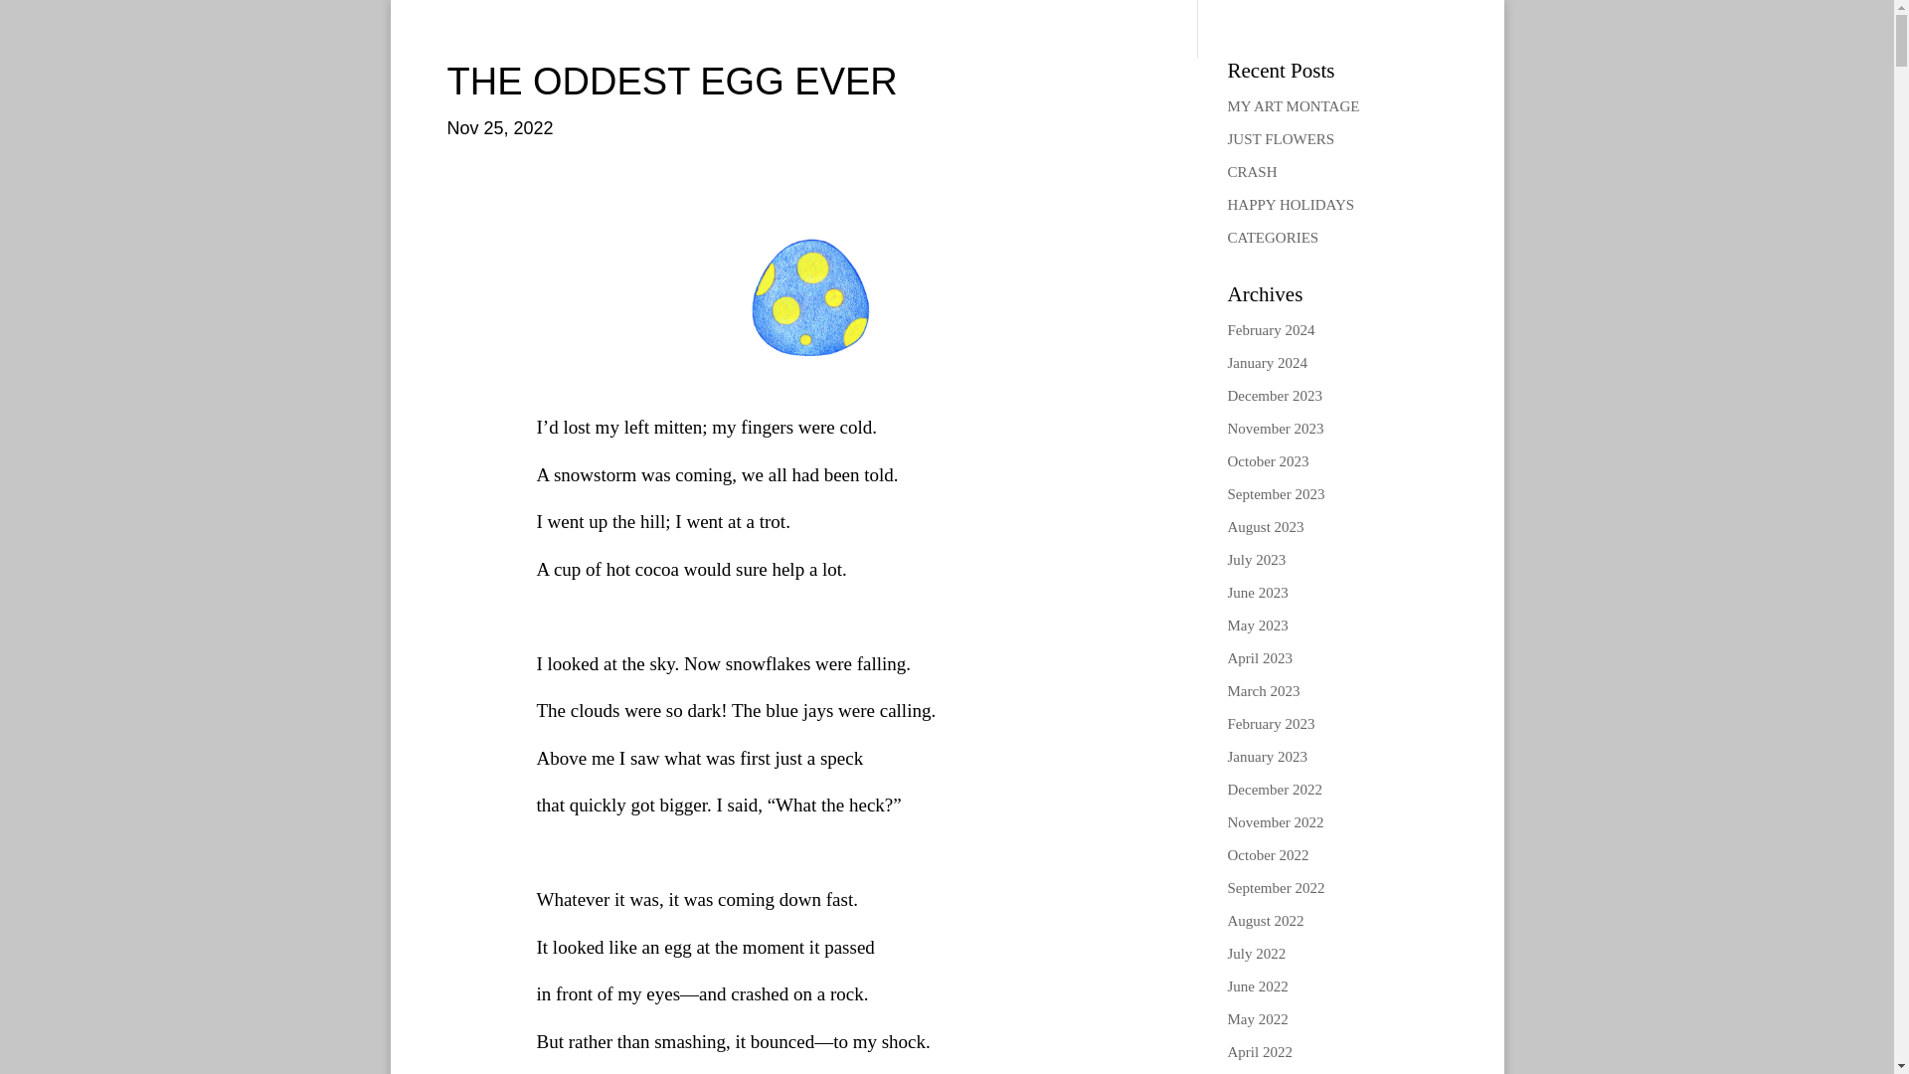 Image resolution: width=1909 pixels, height=1074 pixels. I want to click on JUST FLOWERS, so click(1281, 138).